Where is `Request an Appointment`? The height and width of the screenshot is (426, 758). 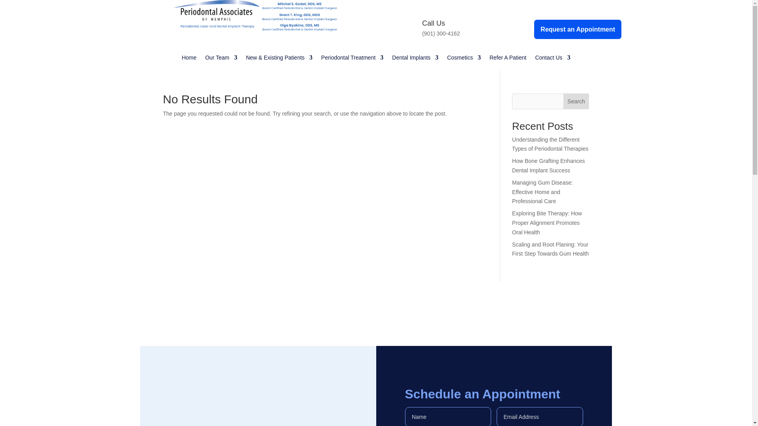
Request an Appointment is located at coordinates (578, 29).